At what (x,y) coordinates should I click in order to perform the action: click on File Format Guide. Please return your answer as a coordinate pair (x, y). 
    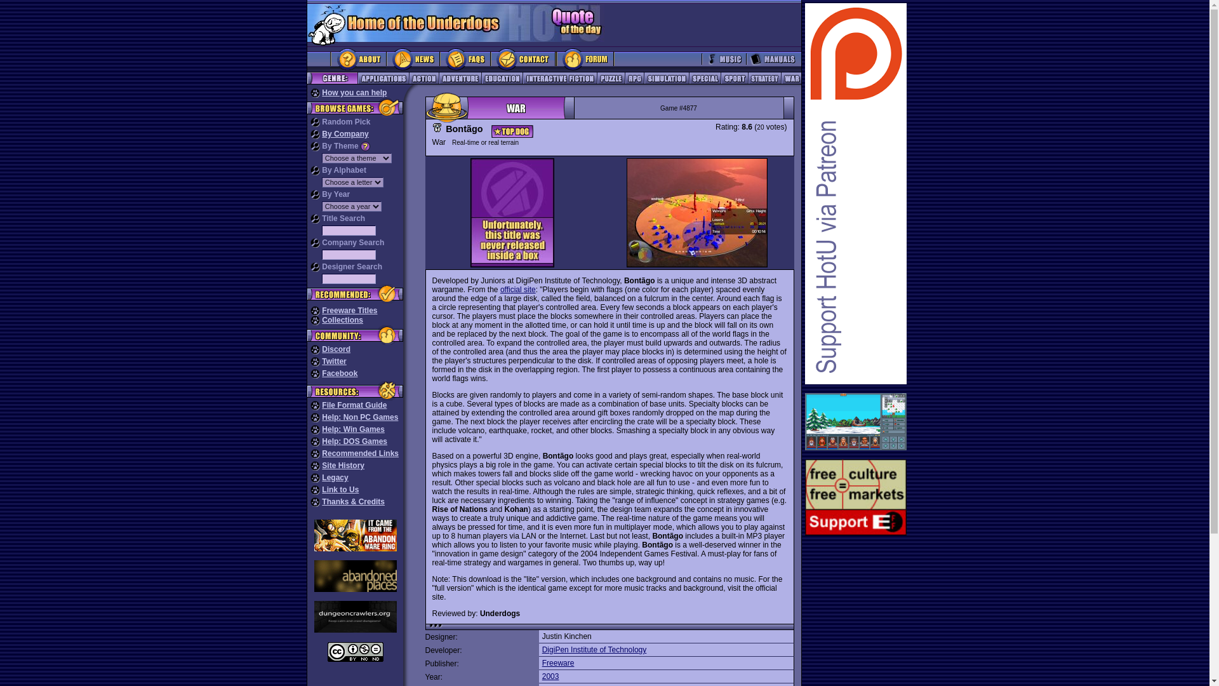
    Looking at the image, I should click on (354, 405).